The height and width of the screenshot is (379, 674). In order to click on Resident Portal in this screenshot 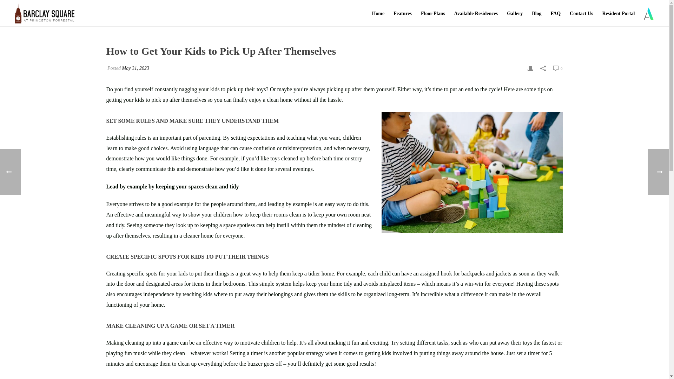, I will do `click(619, 13)`.